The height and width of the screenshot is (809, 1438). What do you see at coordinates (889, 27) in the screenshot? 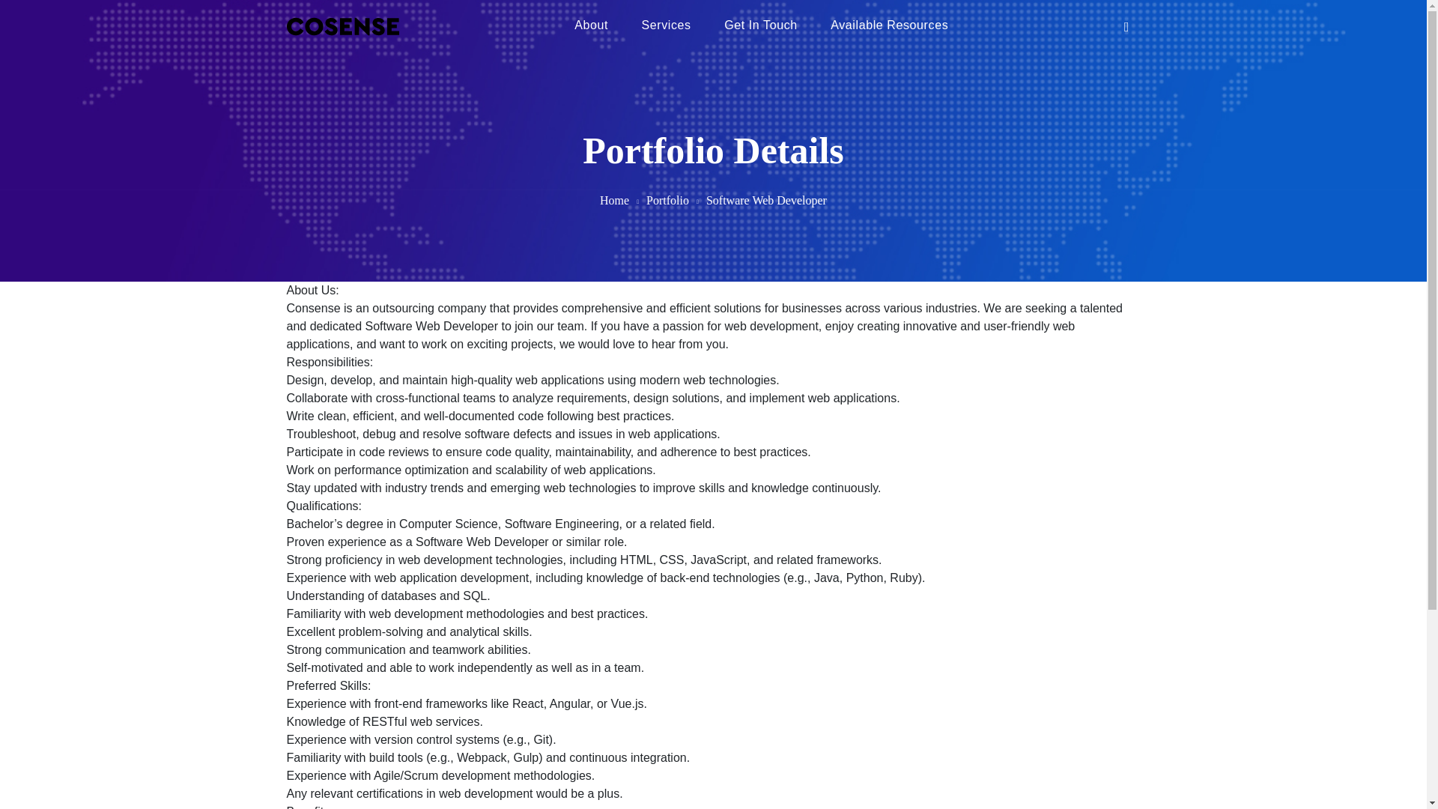
I see `Available Resources` at bounding box center [889, 27].